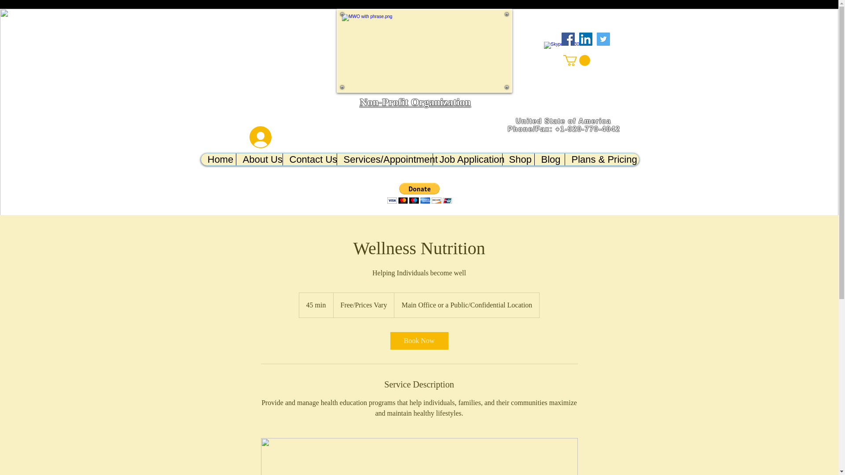 This screenshot has width=845, height=475. Describe the element at coordinates (419, 340) in the screenshot. I see `Book Now` at that location.